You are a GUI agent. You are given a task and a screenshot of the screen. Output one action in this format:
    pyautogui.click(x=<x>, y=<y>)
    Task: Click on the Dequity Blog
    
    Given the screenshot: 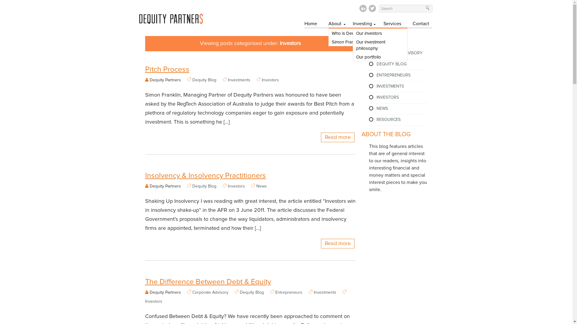 What is the action you would take?
    pyautogui.click(x=204, y=80)
    